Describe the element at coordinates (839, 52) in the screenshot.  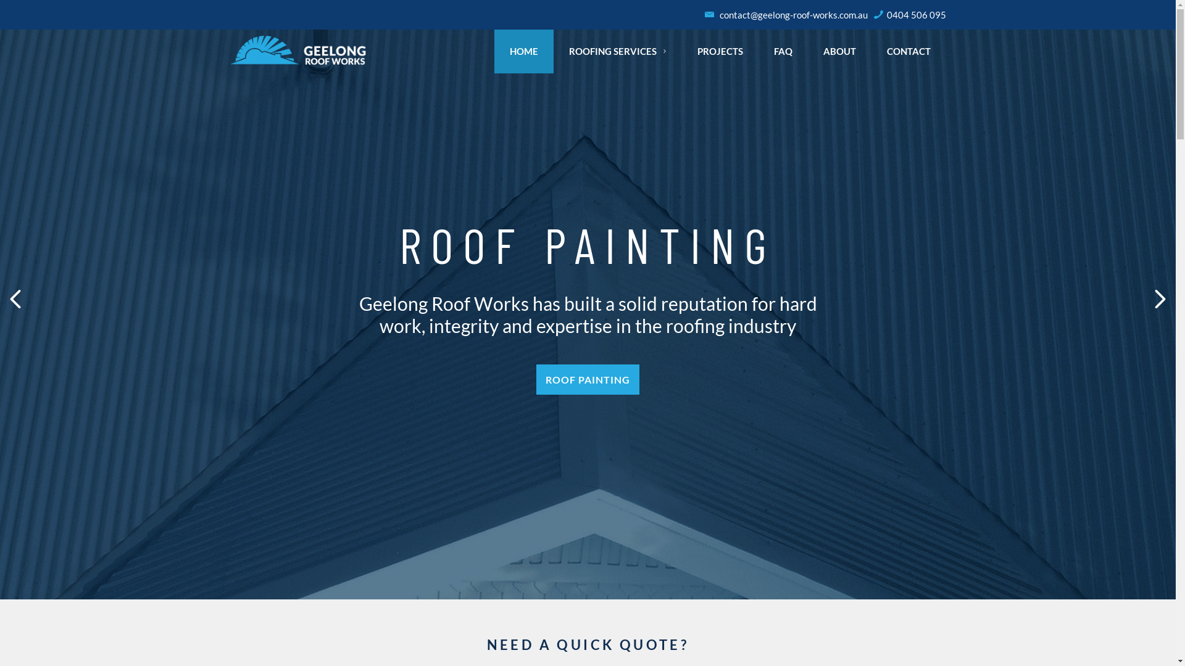
I see `ABOUT` at that location.